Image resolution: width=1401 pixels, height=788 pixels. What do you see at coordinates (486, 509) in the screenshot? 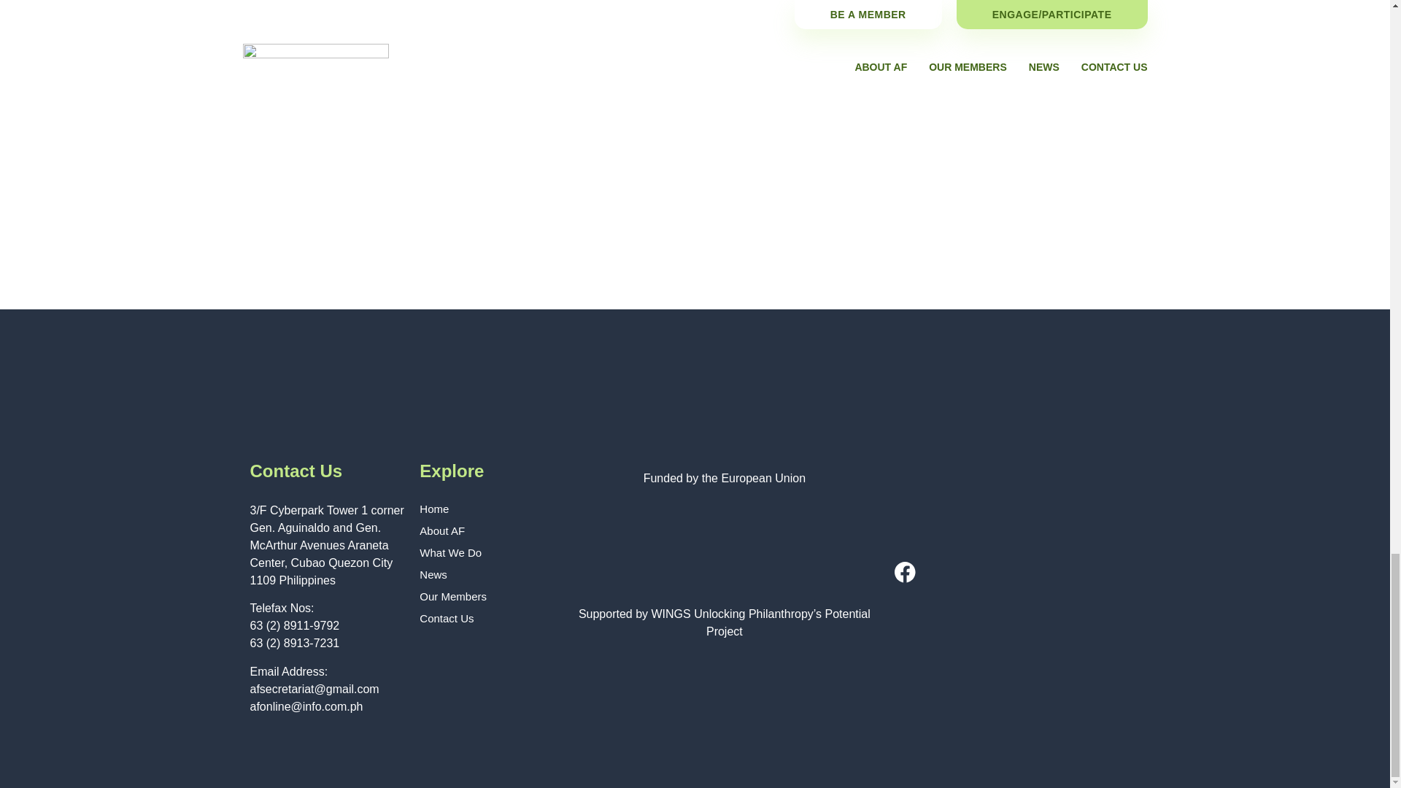
I see `Home` at bounding box center [486, 509].